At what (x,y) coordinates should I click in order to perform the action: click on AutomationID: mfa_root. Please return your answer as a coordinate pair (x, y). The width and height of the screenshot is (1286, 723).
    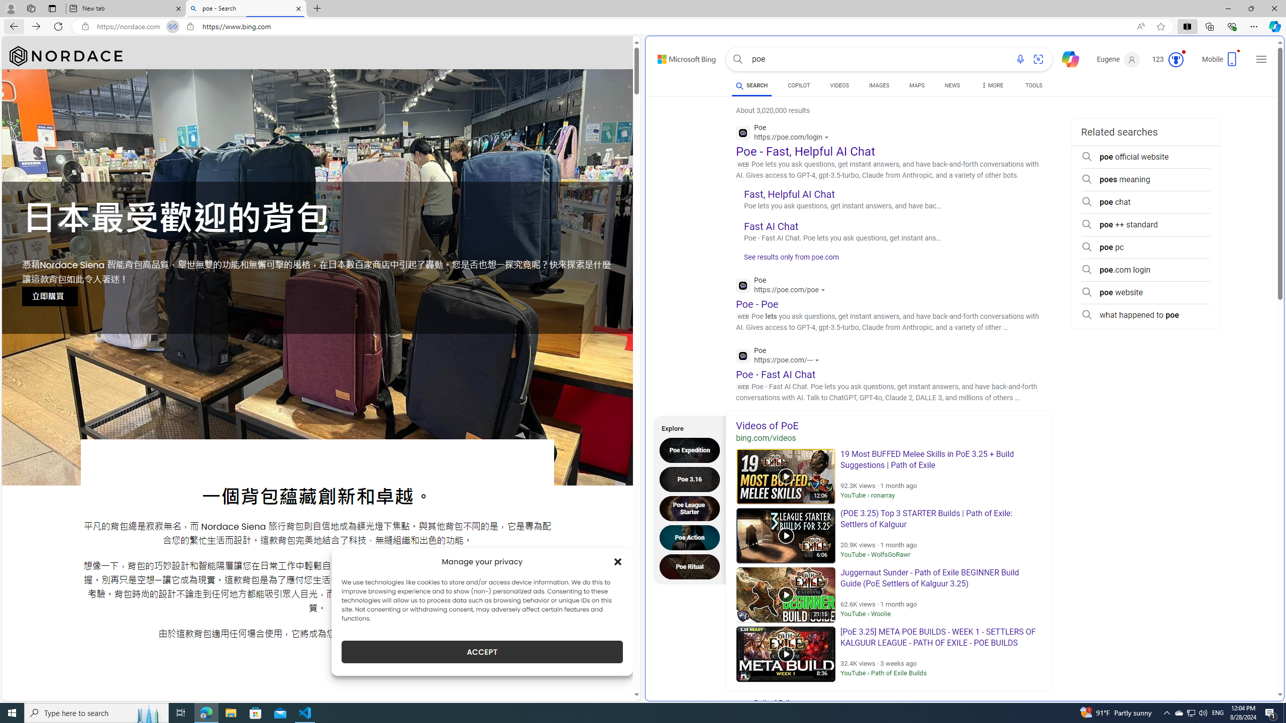
    Looking at the image, I should click on (1242, 665).